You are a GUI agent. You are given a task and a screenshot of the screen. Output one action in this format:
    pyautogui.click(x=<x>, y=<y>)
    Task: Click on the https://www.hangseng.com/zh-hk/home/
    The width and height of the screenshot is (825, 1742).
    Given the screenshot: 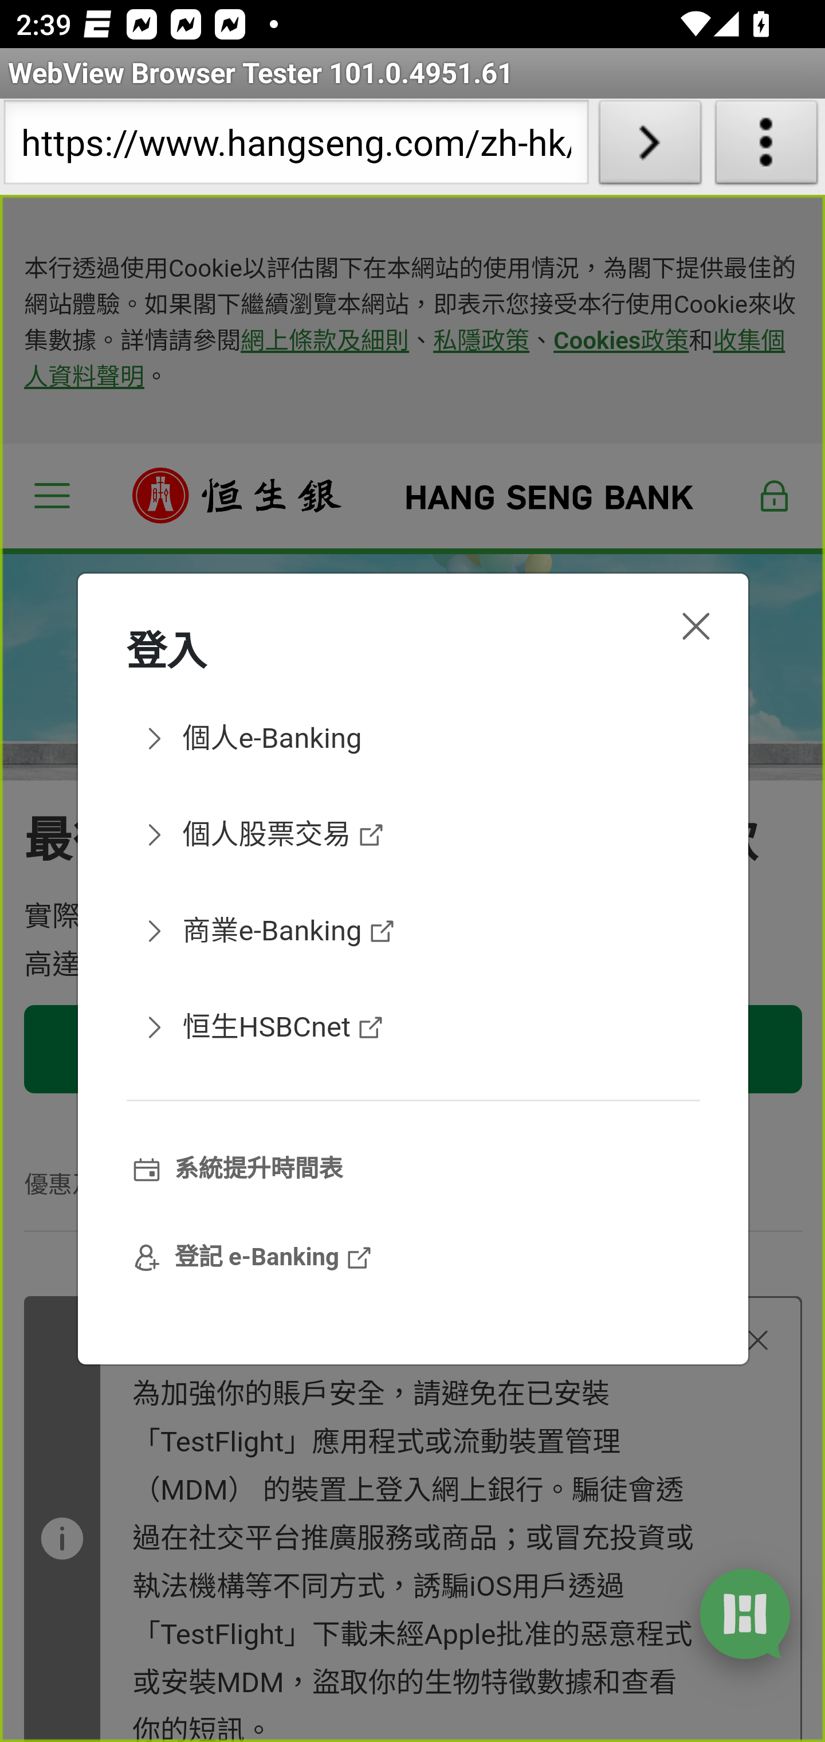 What is the action you would take?
    pyautogui.click(x=296, y=147)
    